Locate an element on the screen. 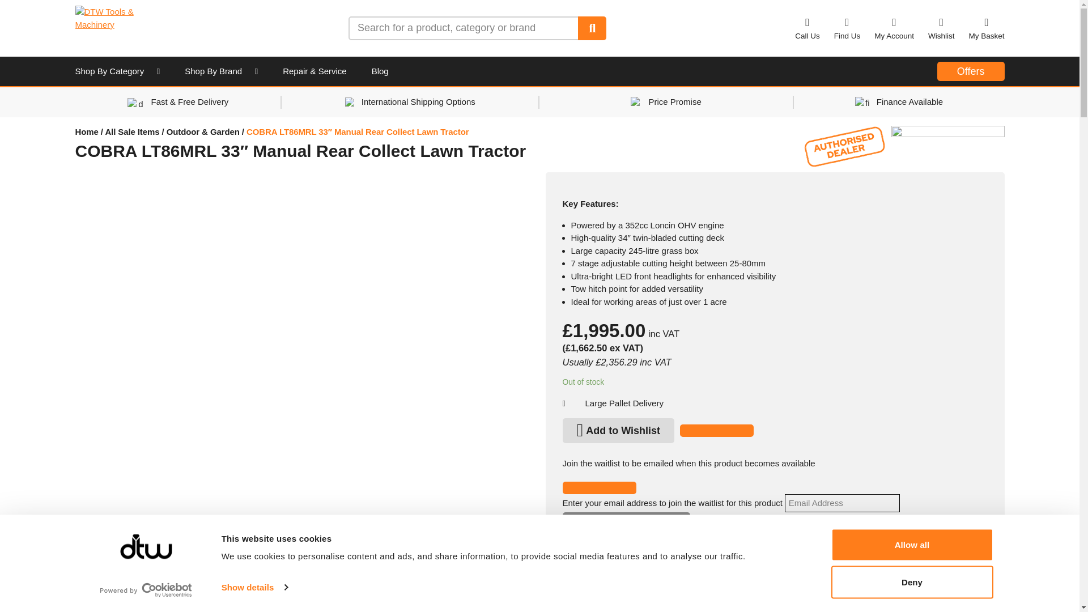 This screenshot has width=1088, height=612. Search for: is located at coordinates (464, 28).